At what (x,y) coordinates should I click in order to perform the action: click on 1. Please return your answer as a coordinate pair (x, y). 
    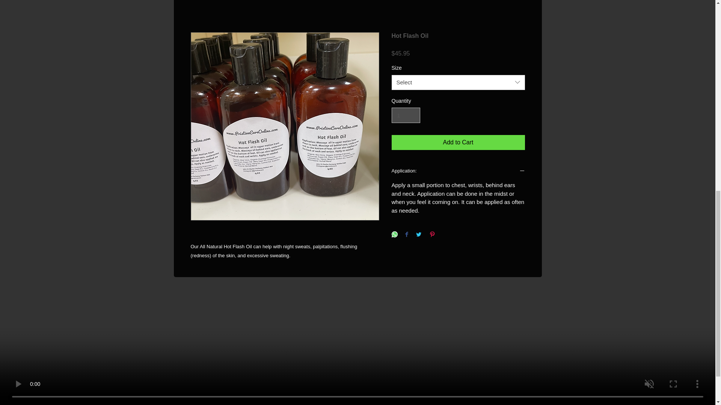
    Looking at the image, I should click on (406, 115).